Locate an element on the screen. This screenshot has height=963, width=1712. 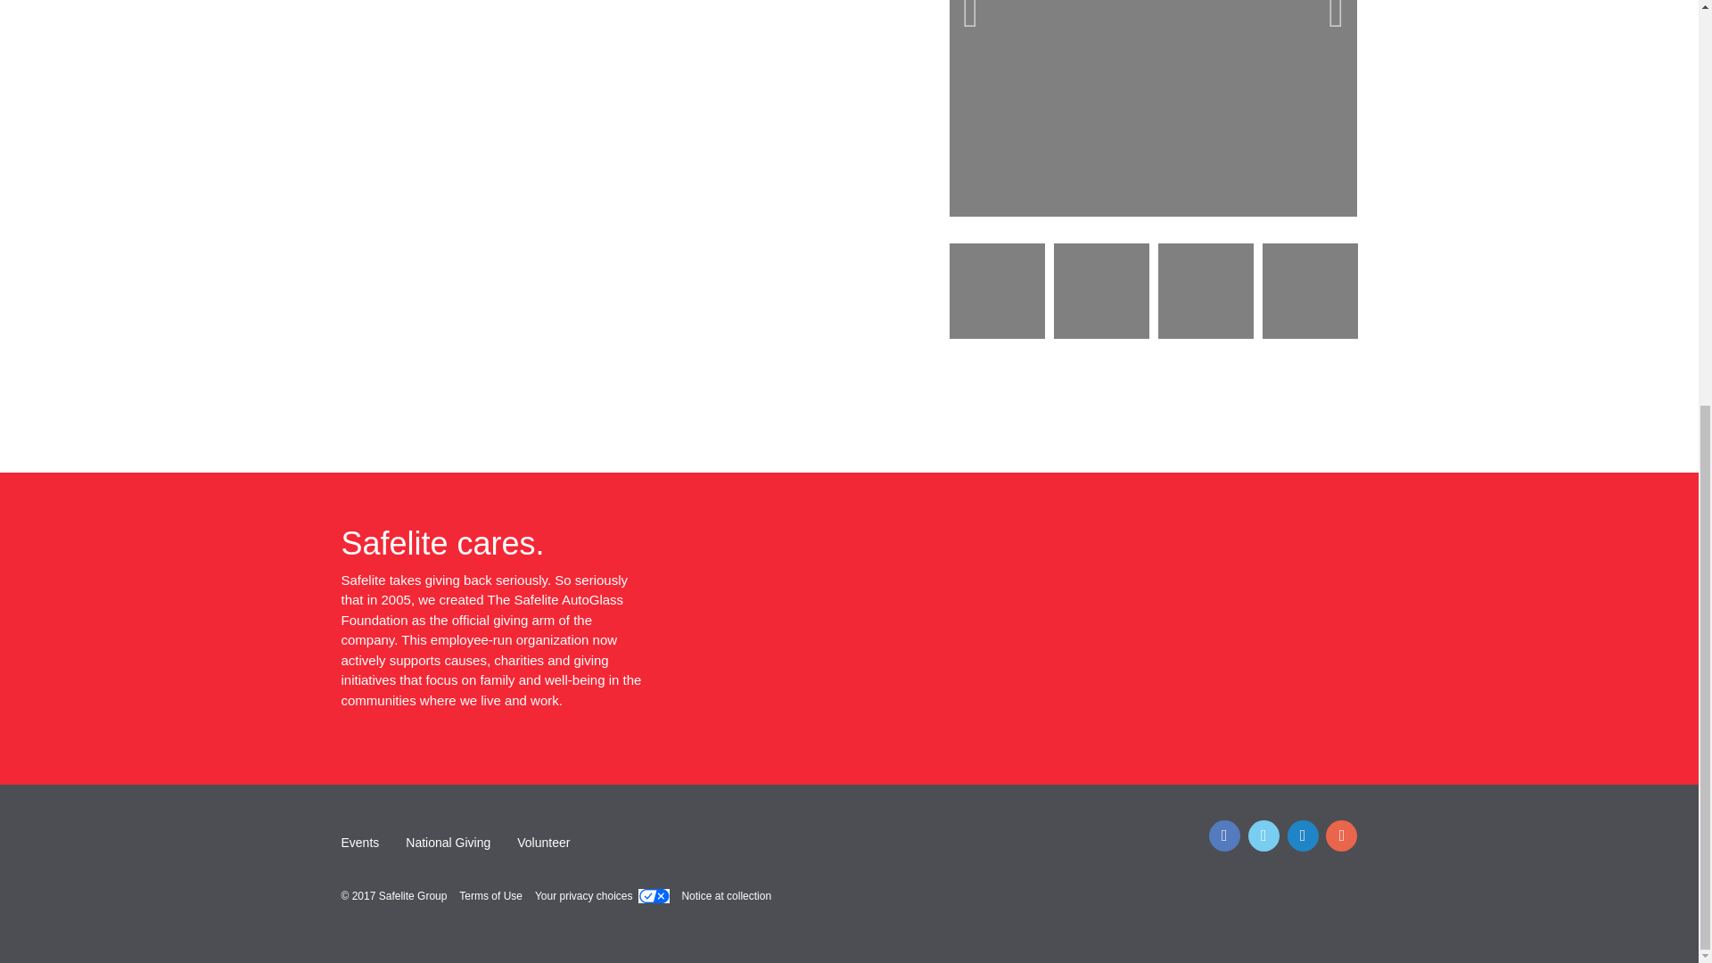
Terms of Use is located at coordinates (490, 895).